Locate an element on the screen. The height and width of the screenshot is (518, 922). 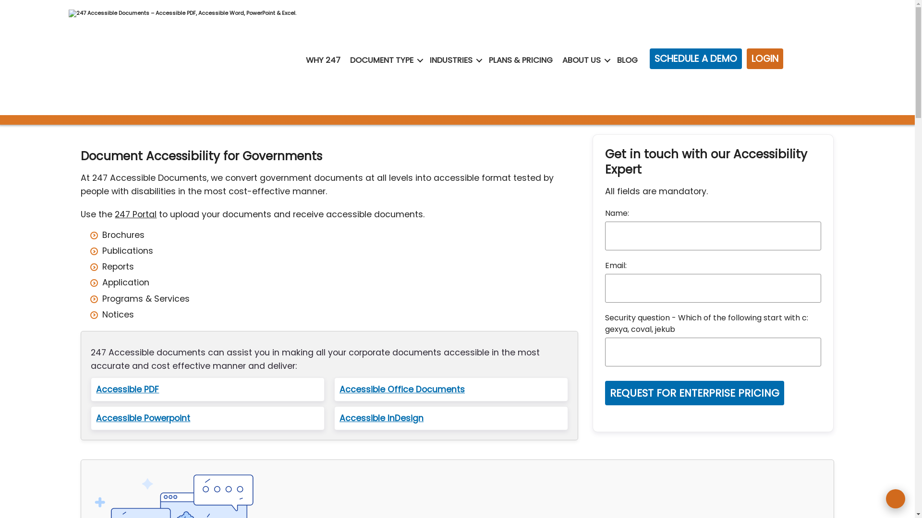
ABOUT US is located at coordinates (582, 60).